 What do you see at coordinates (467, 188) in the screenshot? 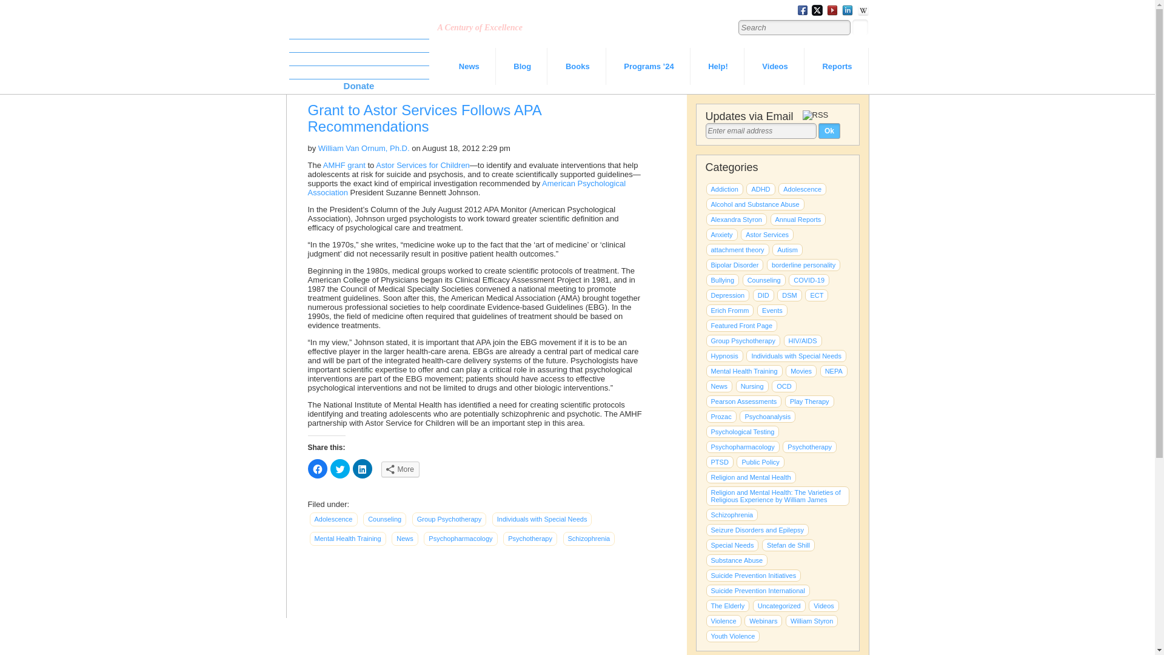
I see `American Psychological Association` at bounding box center [467, 188].